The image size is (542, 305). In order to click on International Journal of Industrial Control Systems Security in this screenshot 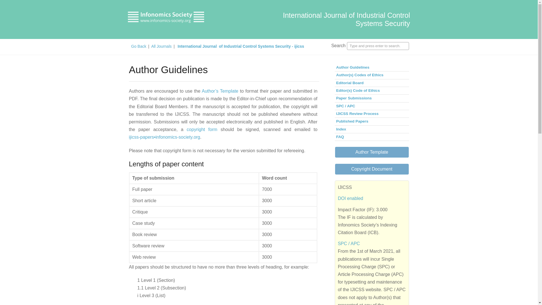, I will do `click(346, 19)`.